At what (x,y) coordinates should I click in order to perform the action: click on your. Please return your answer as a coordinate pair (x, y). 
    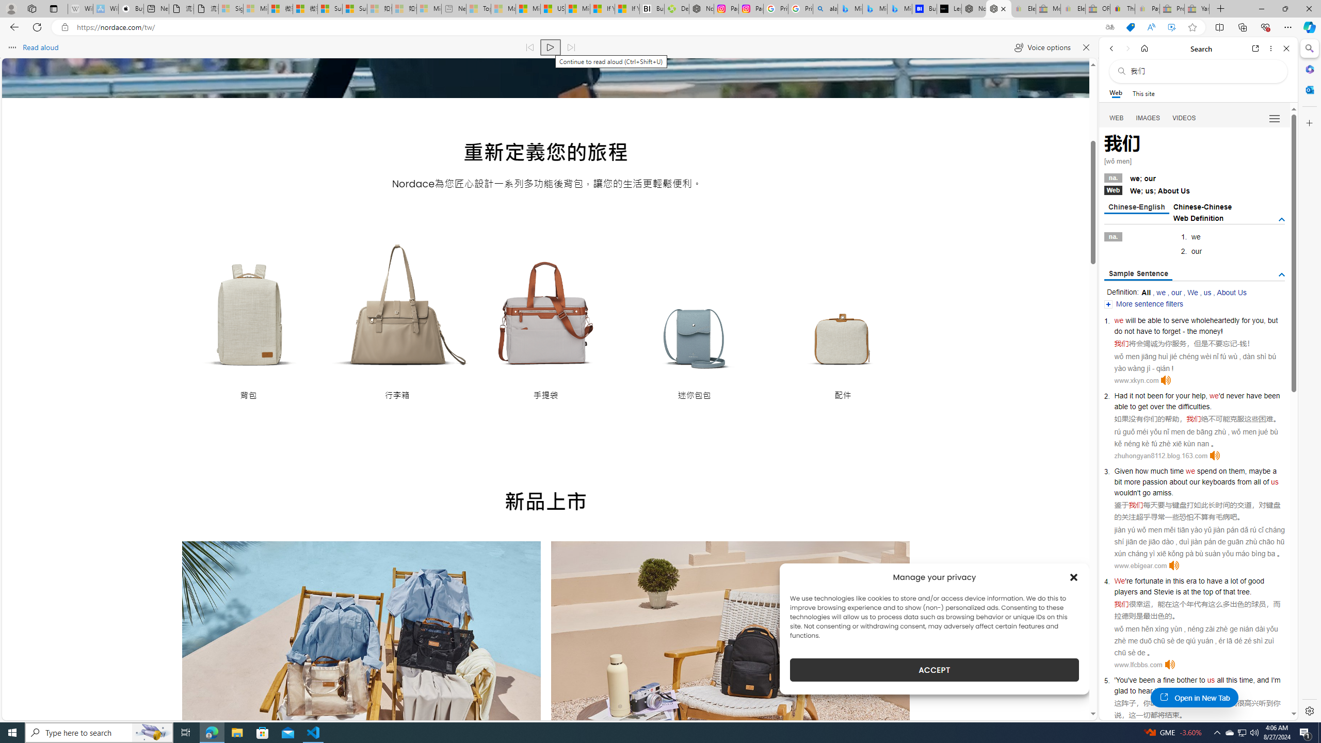
    Looking at the image, I should click on (1183, 395).